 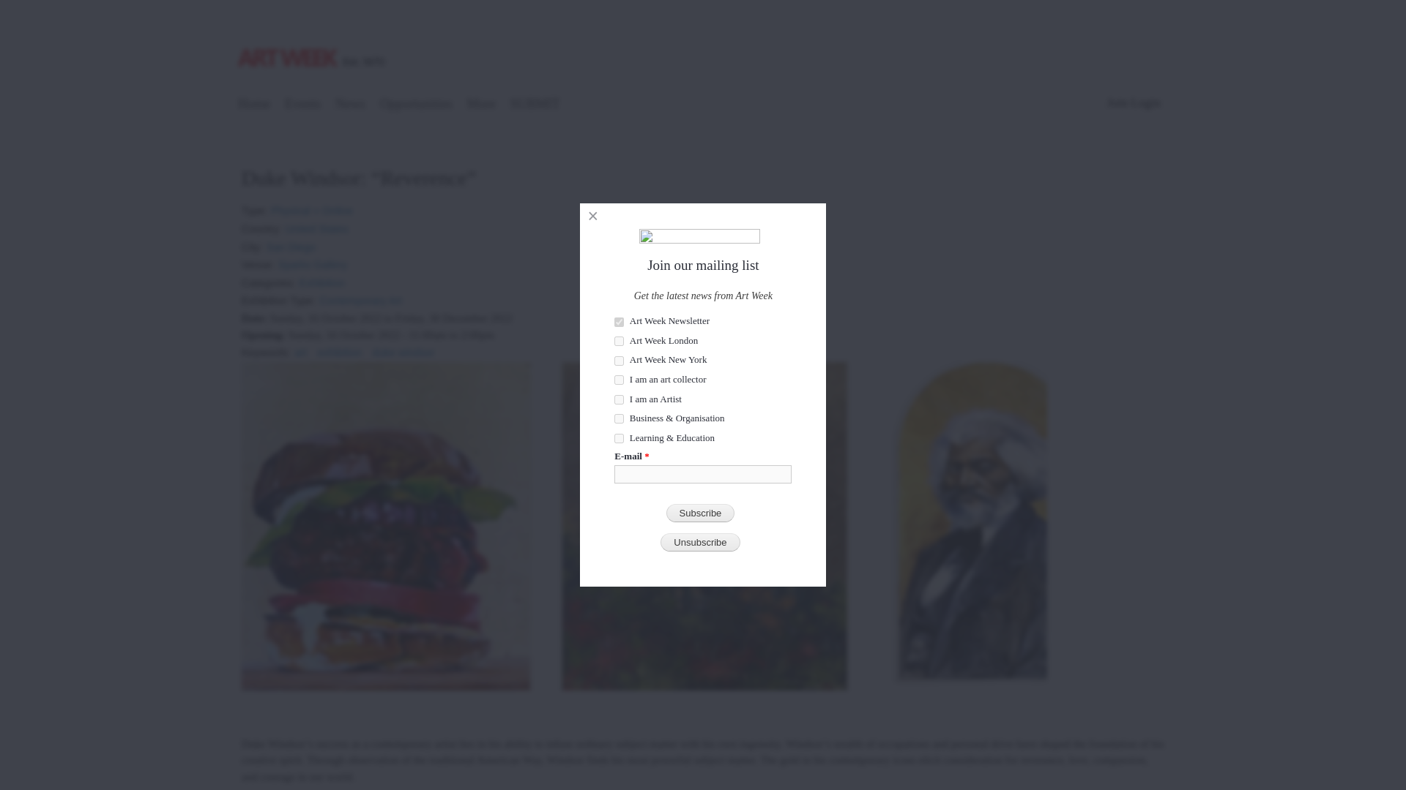 What do you see at coordinates (701, 513) in the screenshot?
I see `Subscribe` at bounding box center [701, 513].